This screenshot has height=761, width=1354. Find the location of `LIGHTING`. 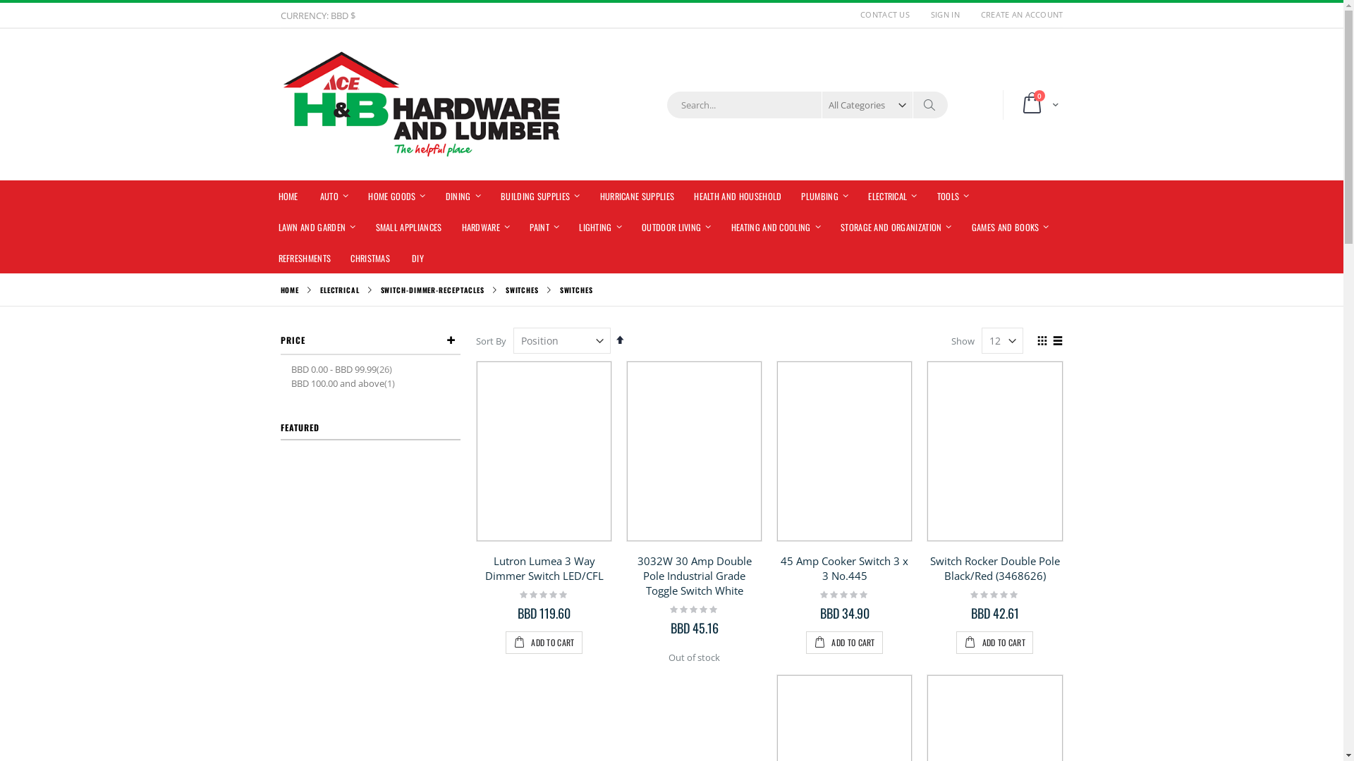

LIGHTING is located at coordinates (601, 227).